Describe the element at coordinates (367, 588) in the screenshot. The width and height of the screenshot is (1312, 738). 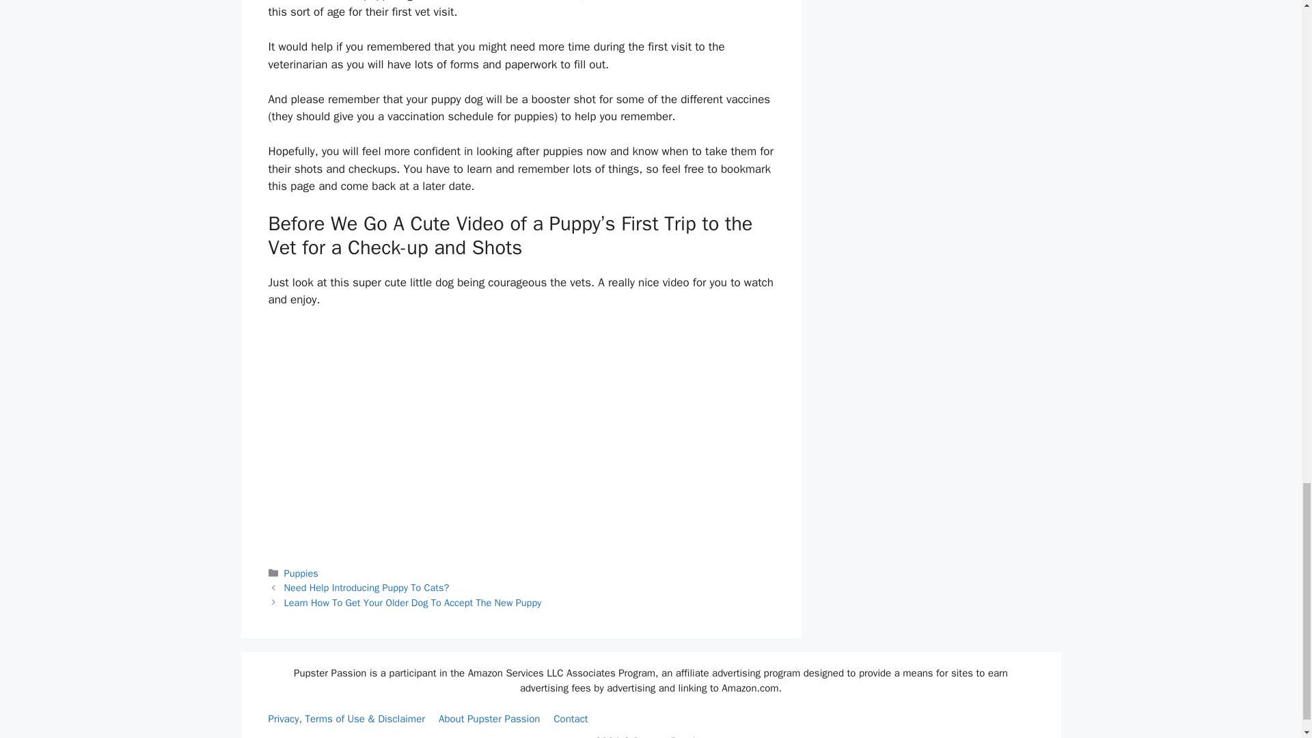
I see `Need Help Introducing Puppy To Cats?` at that location.